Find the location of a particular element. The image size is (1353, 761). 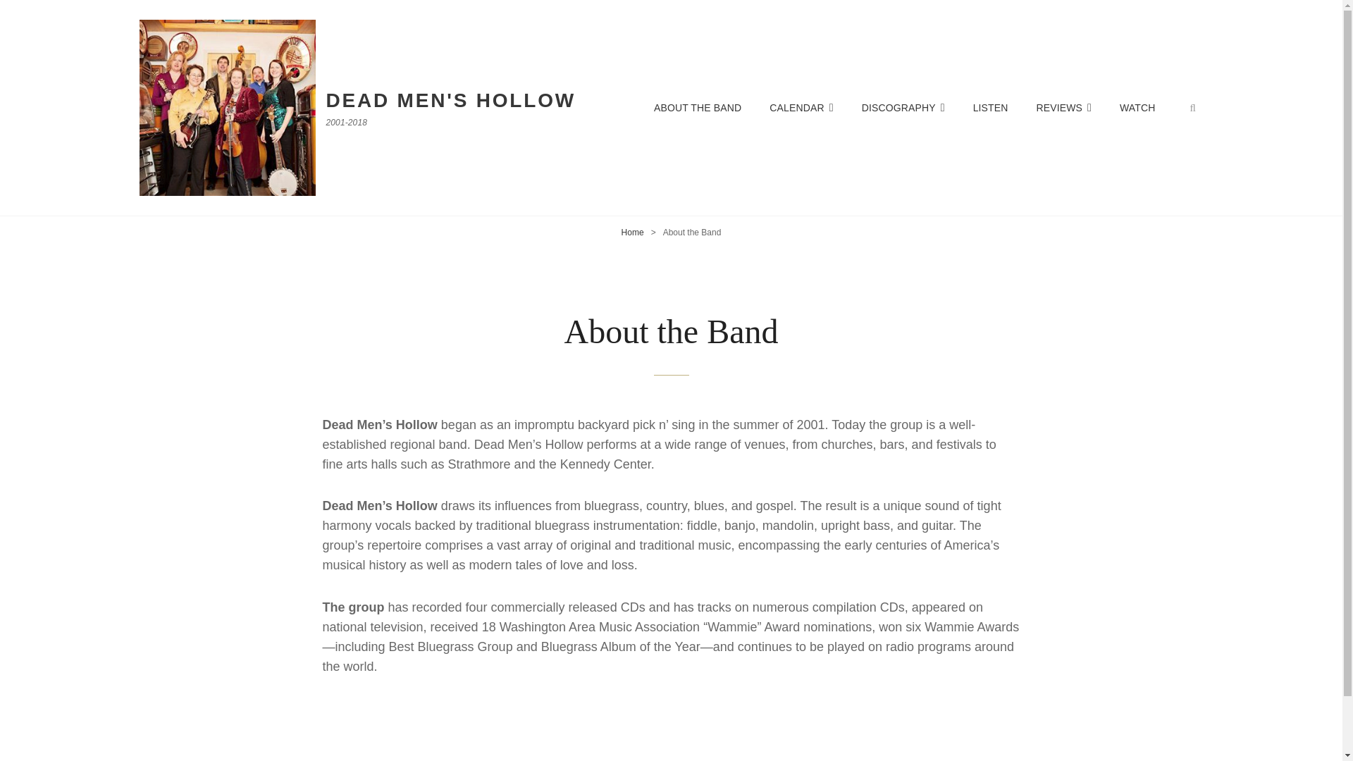

REVIEWS is located at coordinates (1063, 108).